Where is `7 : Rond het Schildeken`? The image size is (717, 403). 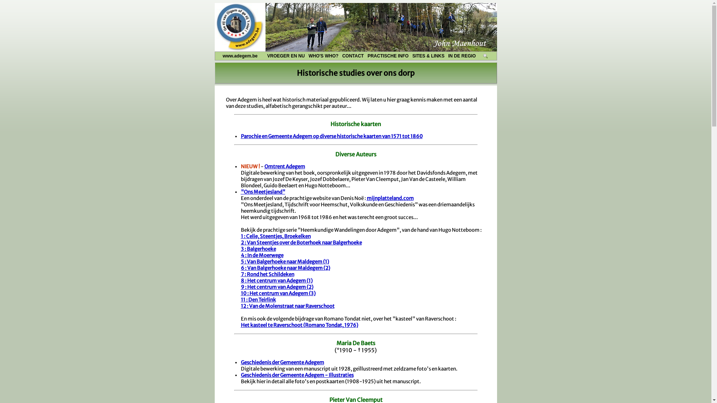
7 : Rond het Schildeken is located at coordinates (267, 275).